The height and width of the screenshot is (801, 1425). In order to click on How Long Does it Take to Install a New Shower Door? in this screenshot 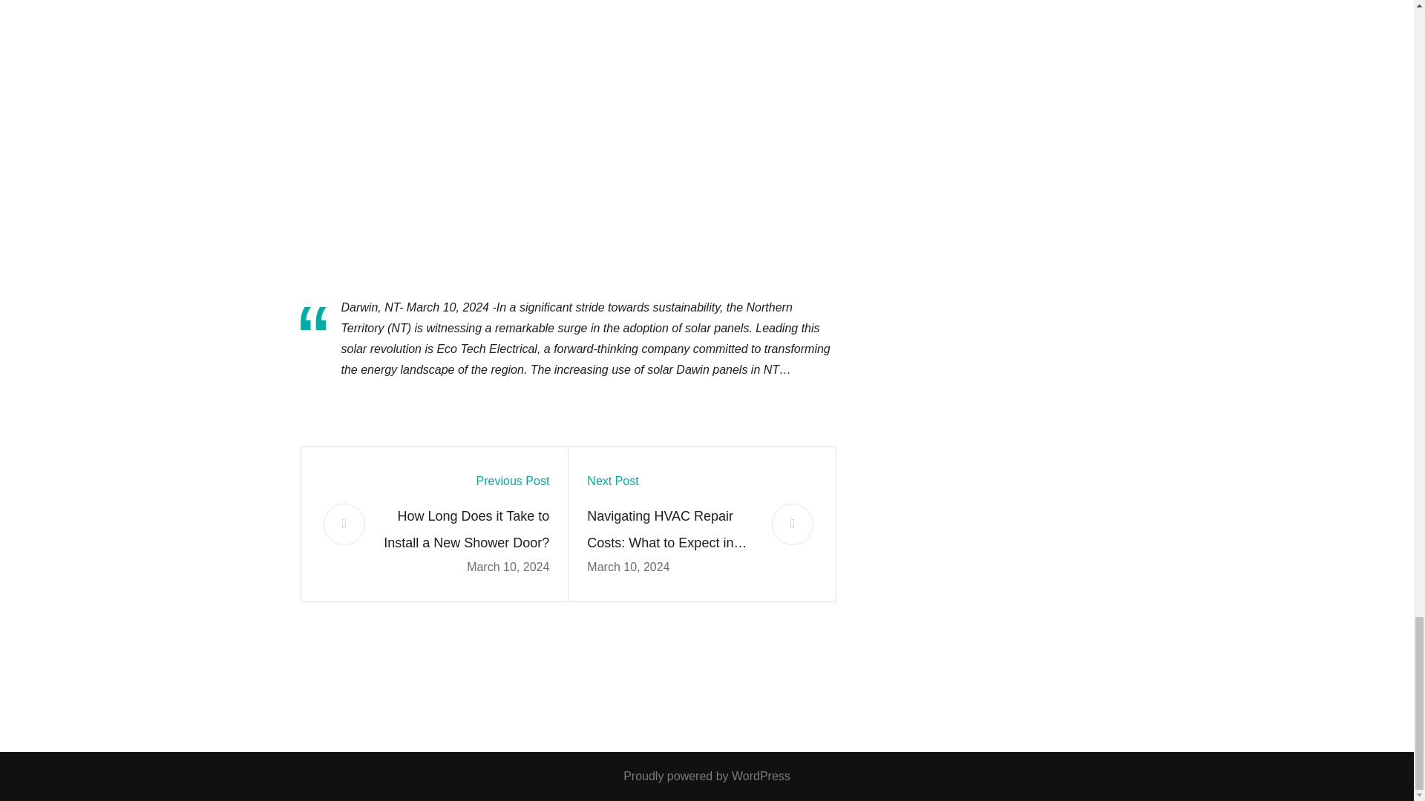, I will do `click(466, 530)`.